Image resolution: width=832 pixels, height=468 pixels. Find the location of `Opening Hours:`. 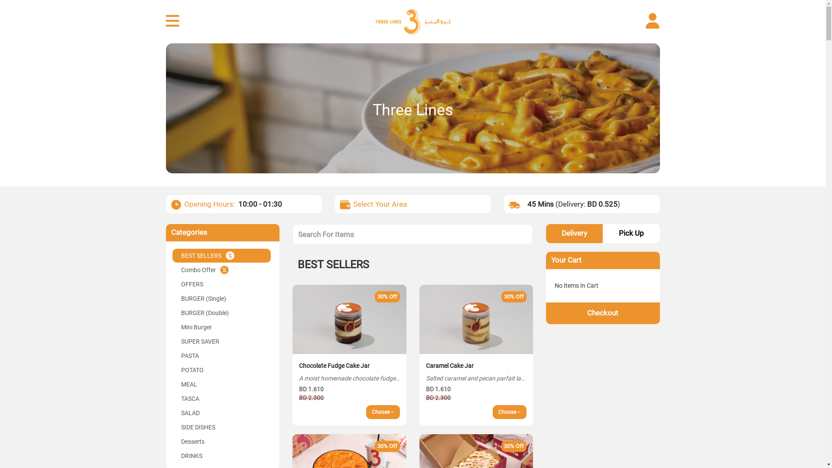

Opening Hours: is located at coordinates (209, 204).